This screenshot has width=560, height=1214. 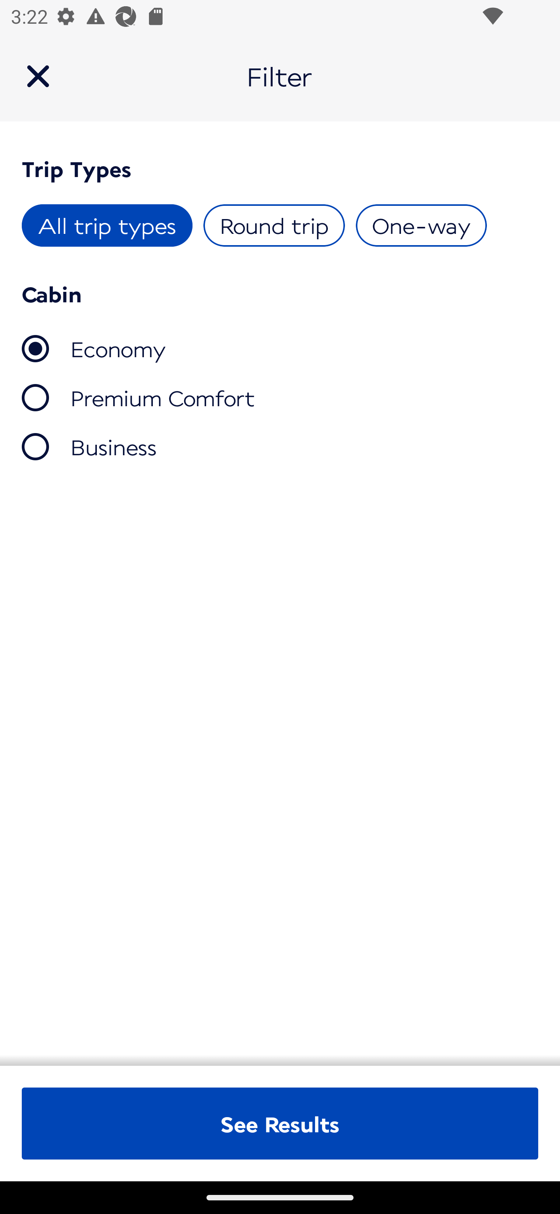 What do you see at coordinates (421, 226) in the screenshot?
I see `One-way` at bounding box center [421, 226].